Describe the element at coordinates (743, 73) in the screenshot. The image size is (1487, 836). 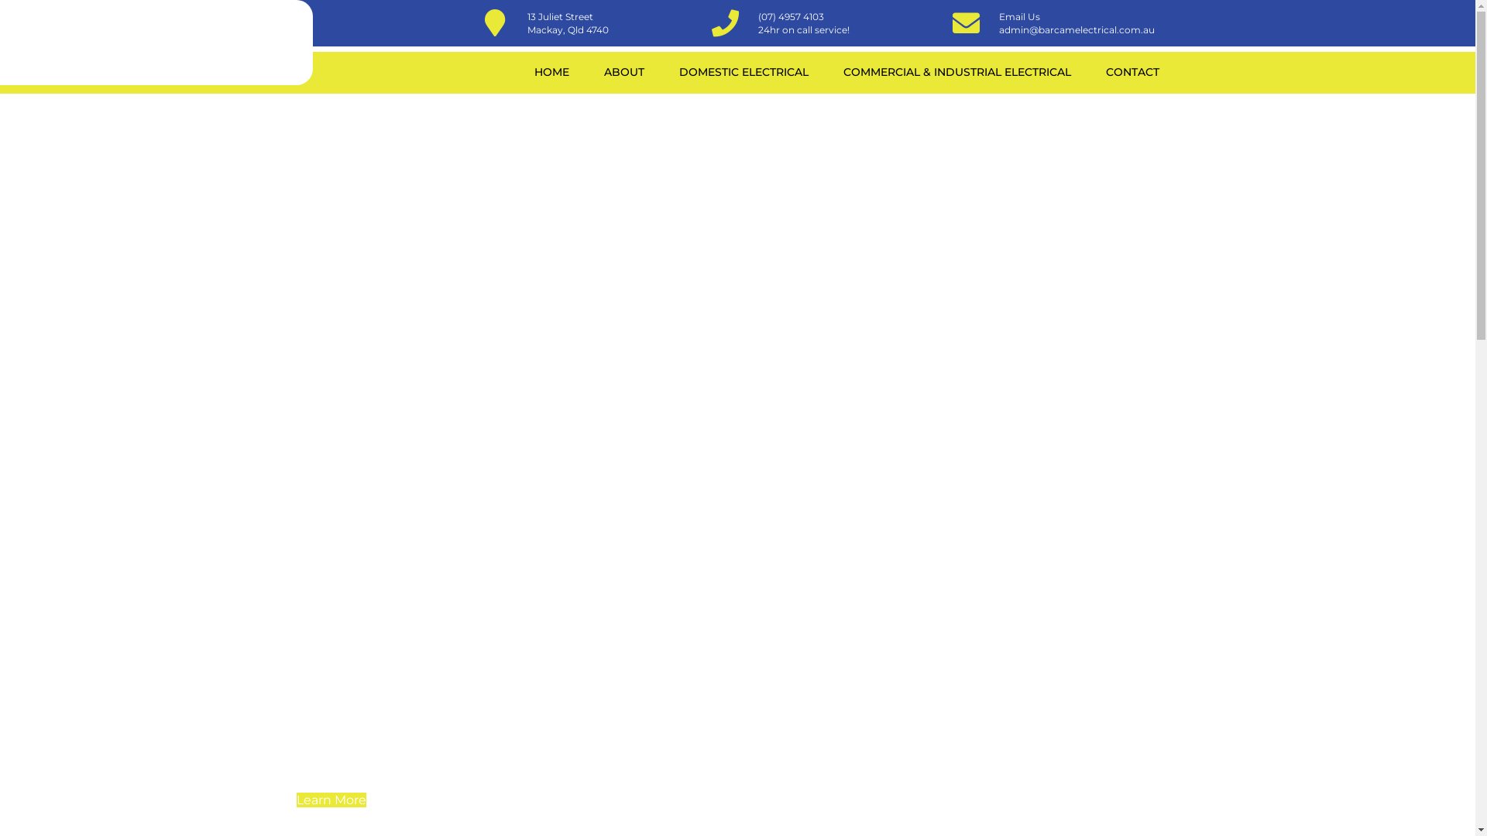
I see `DOMESTIC ELECTRICAL` at that location.